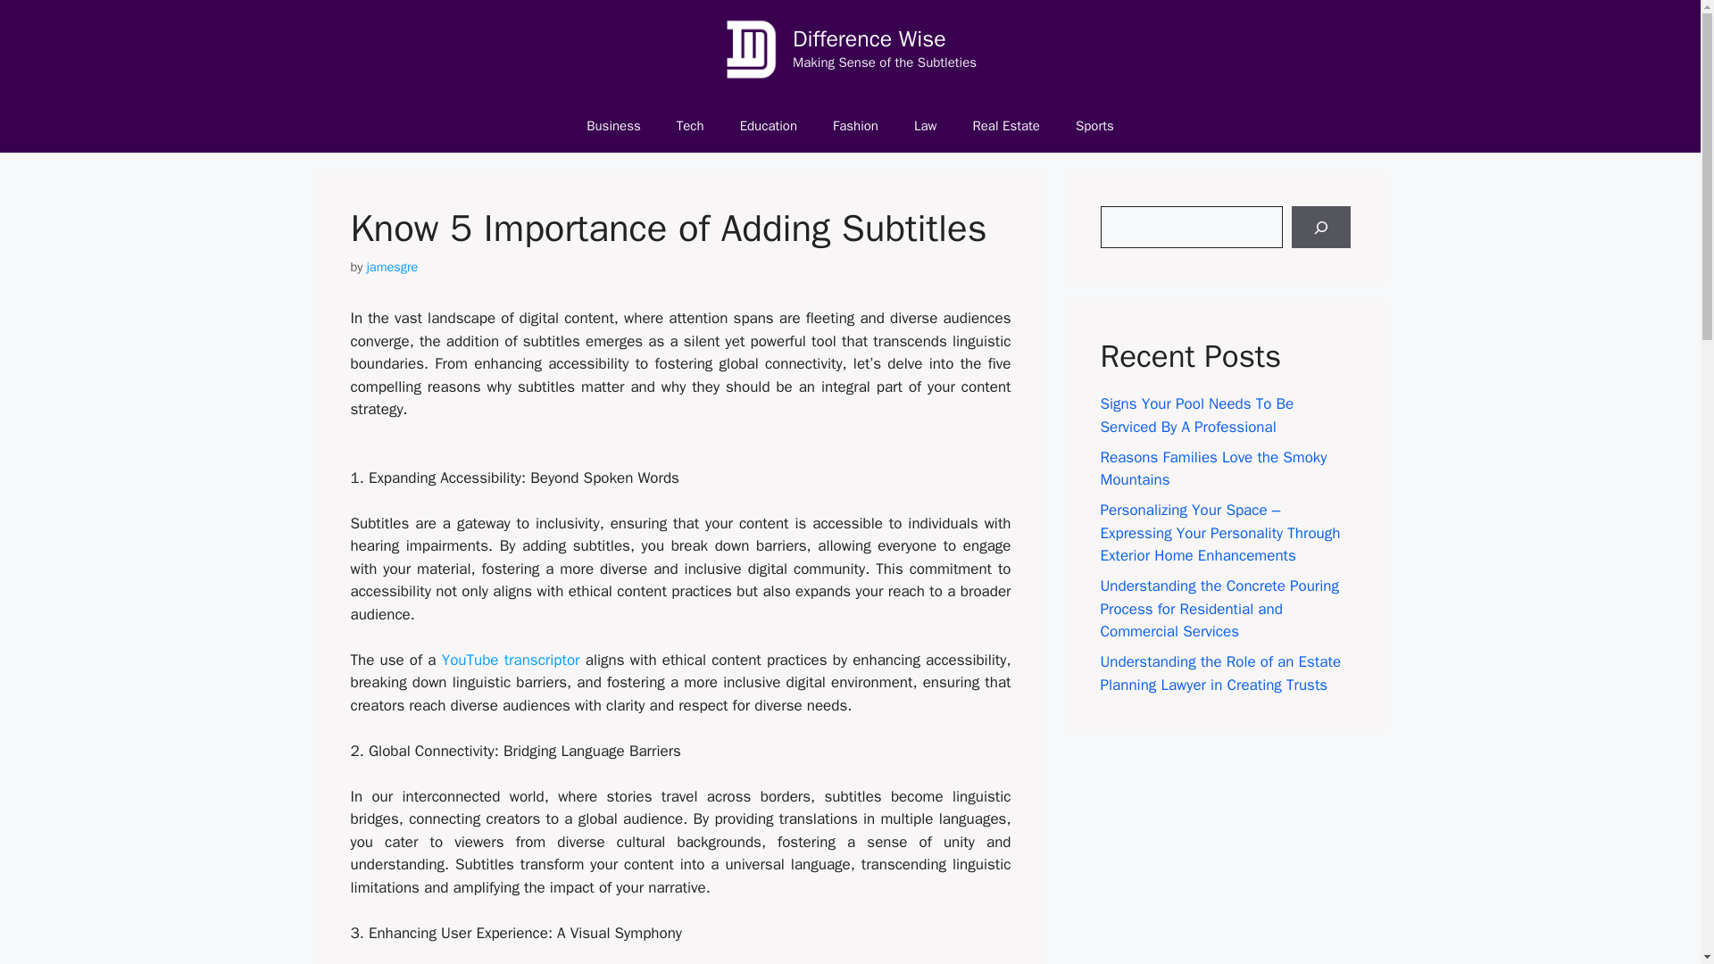 The image size is (1714, 964). Describe the element at coordinates (392, 266) in the screenshot. I see `View all posts by jamesgre` at that location.